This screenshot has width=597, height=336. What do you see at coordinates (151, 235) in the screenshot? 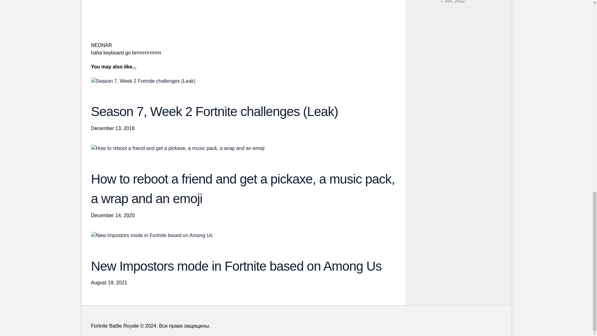
I see `New Impostors mode in Fortnite based on Among Us  ` at bounding box center [151, 235].